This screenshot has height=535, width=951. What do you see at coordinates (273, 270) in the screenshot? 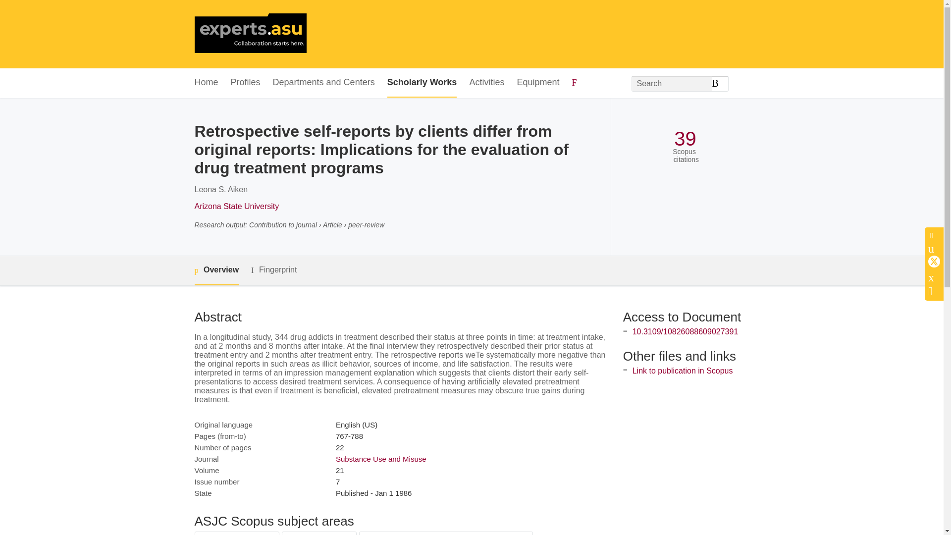
I see `Fingerprint` at bounding box center [273, 270].